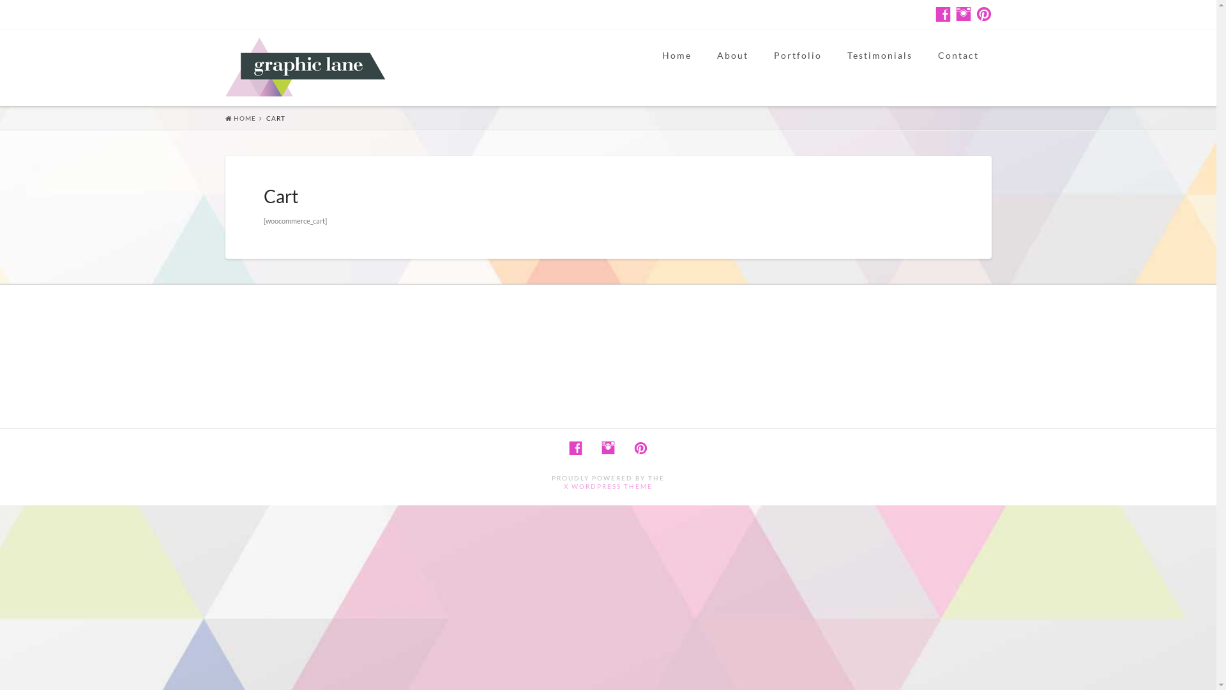 Image resolution: width=1226 pixels, height=690 pixels. I want to click on Contact, so click(958, 68).